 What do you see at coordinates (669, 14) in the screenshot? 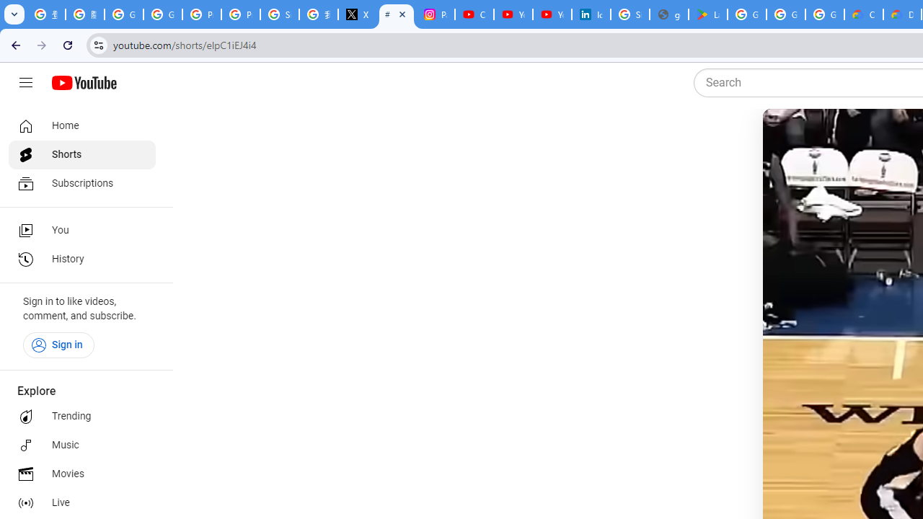
I see `google_privacy_policy_en.pdf` at bounding box center [669, 14].